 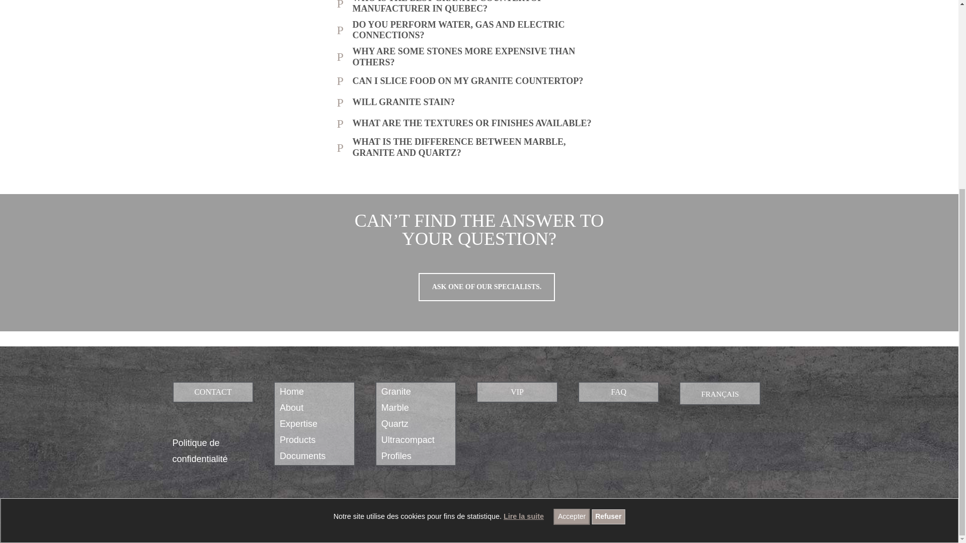 What do you see at coordinates (487, 287) in the screenshot?
I see `Contact` at bounding box center [487, 287].